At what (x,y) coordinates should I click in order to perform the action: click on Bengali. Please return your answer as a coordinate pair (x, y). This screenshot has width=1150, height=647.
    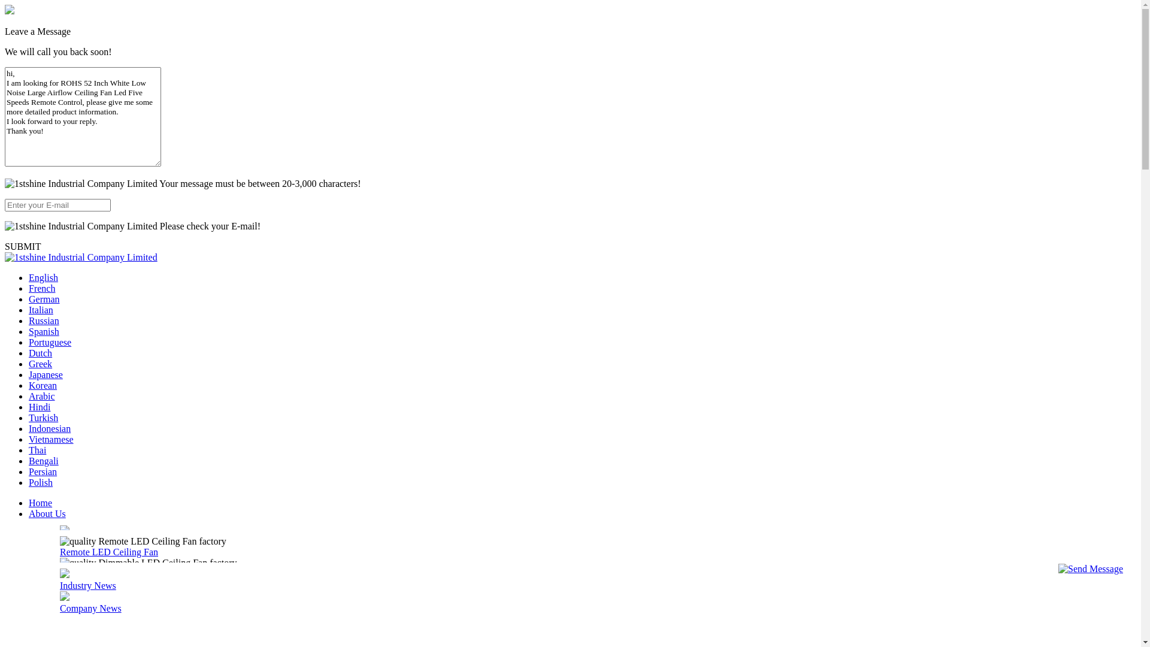
    Looking at the image, I should click on (44, 213).